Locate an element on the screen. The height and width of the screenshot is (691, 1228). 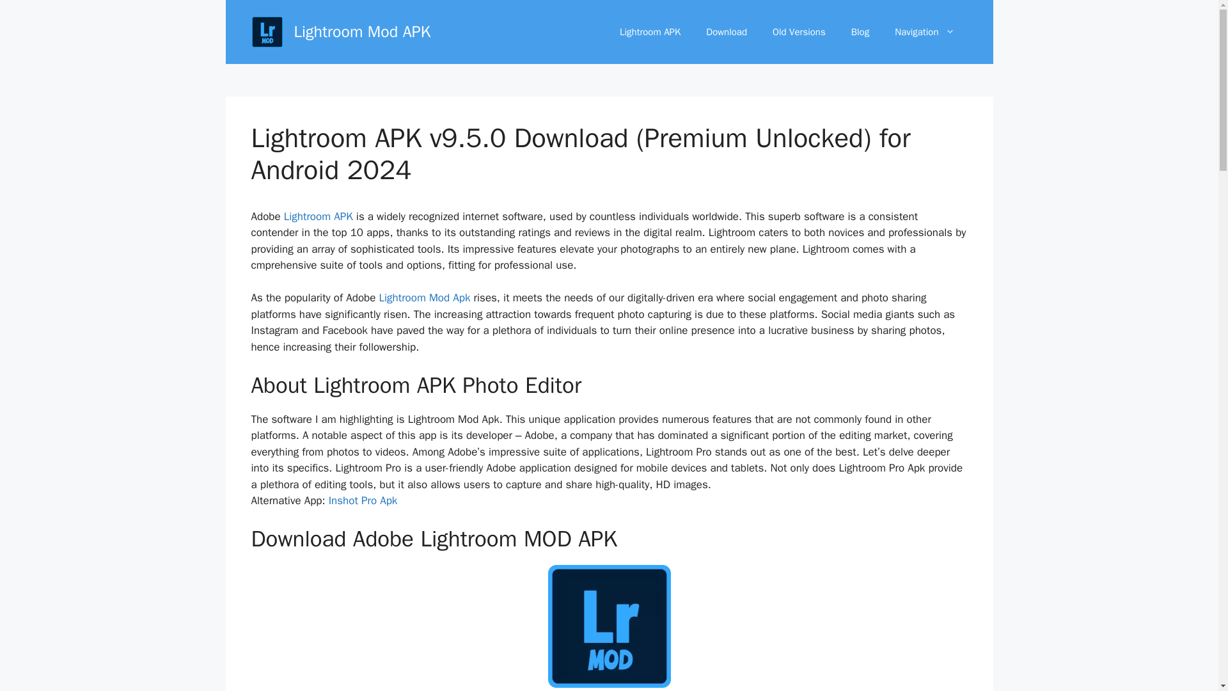
Download is located at coordinates (727, 32).